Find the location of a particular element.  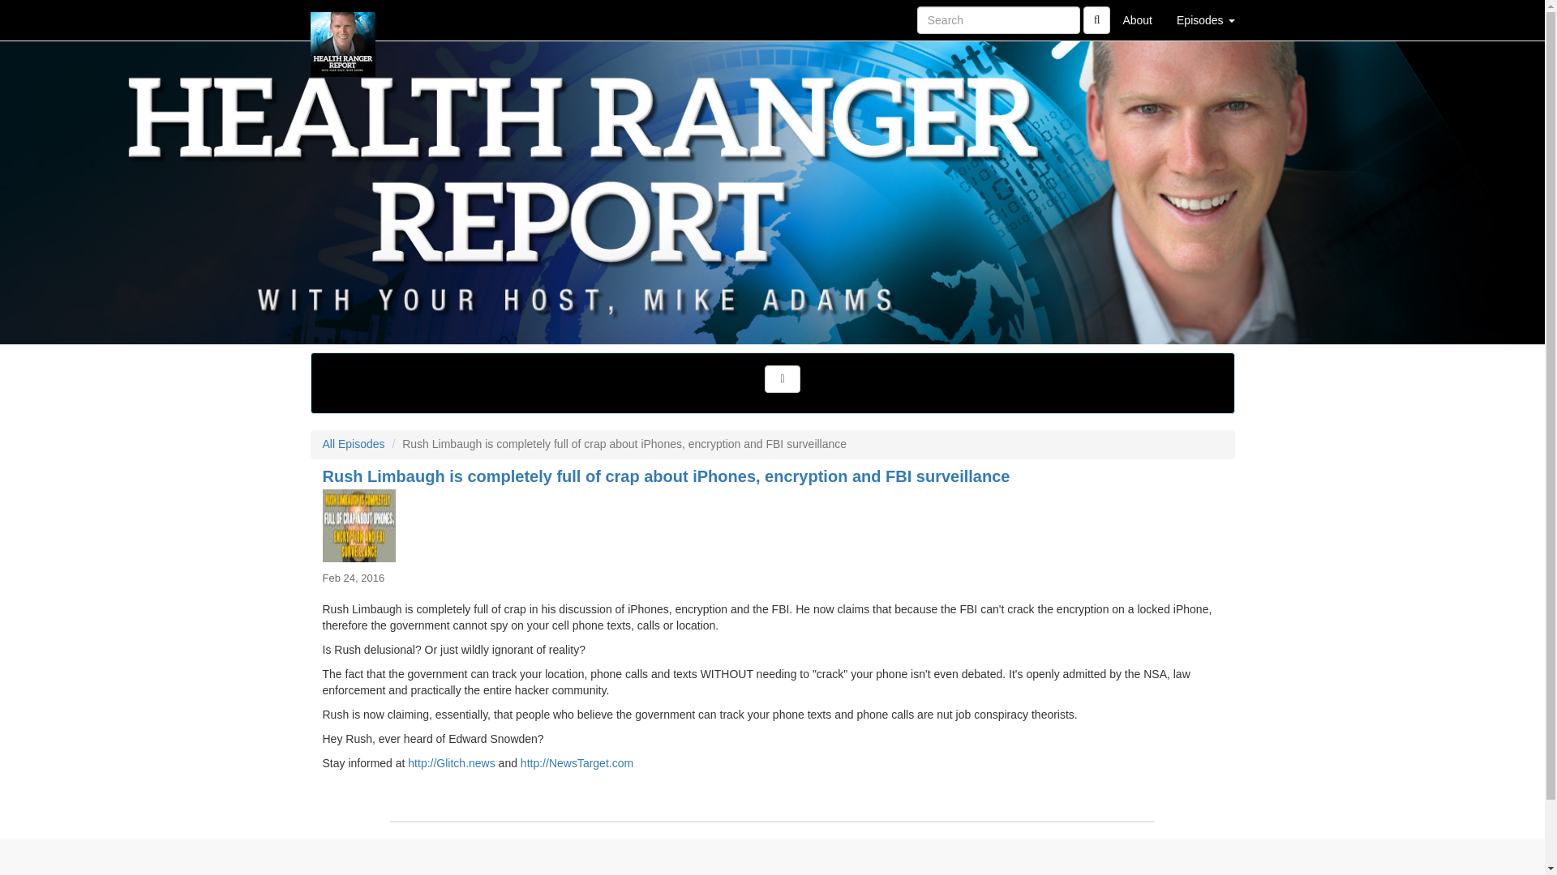

About is located at coordinates (1137, 19).